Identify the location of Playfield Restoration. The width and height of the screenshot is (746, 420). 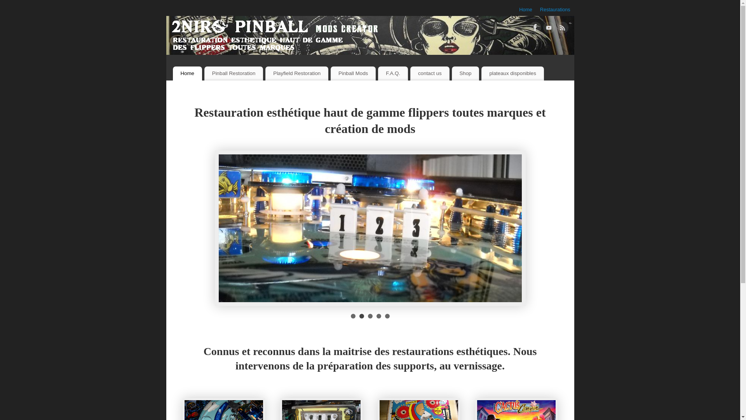
(297, 73).